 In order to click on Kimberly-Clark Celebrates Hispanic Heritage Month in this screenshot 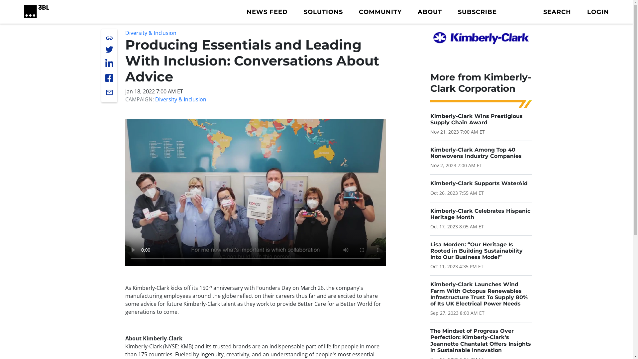, I will do `click(480, 214)`.